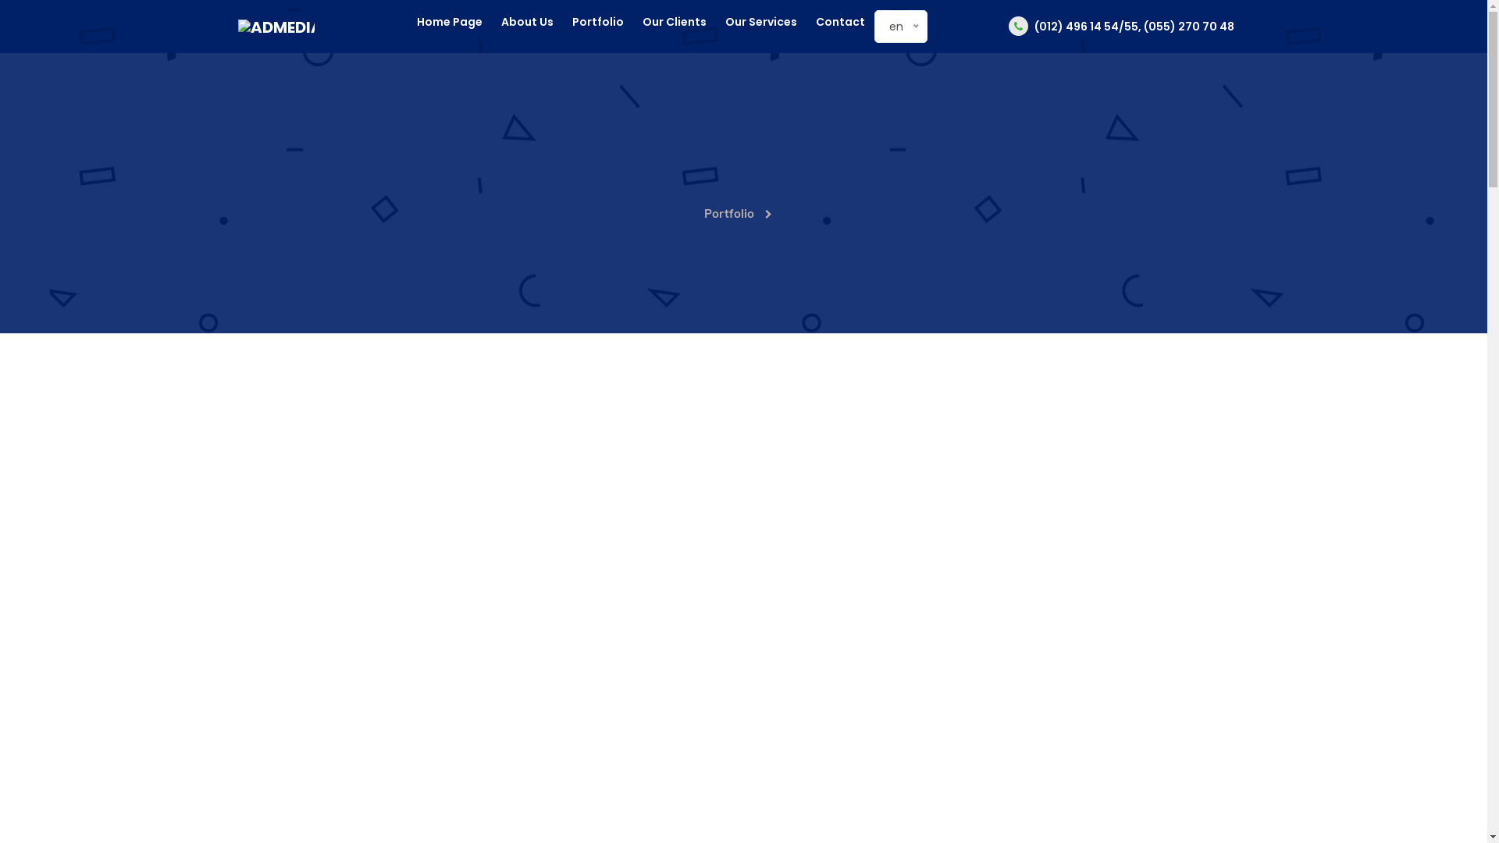  Describe the element at coordinates (528, 22) in the screenshot. I see `About Us` at that location.